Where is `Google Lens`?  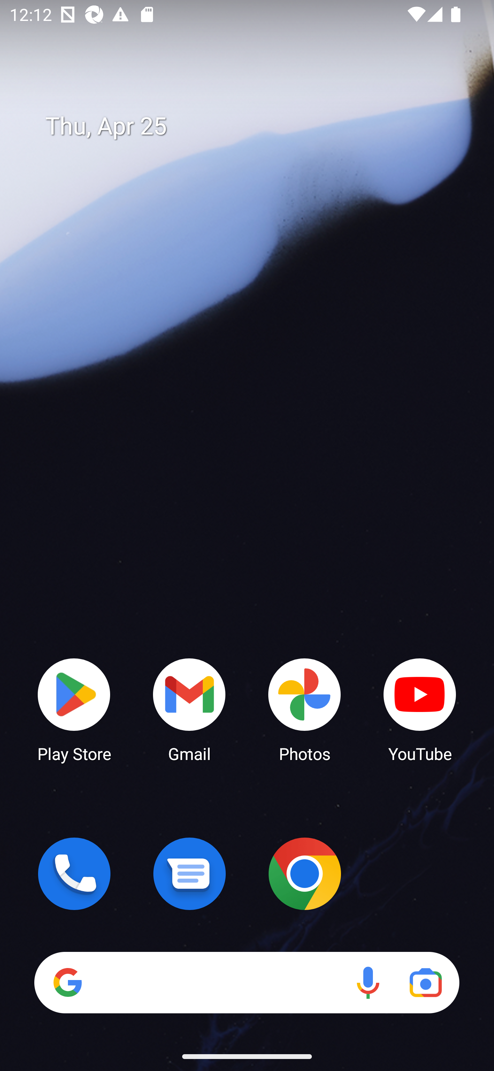
Google Lens is located at coordinates (425, 982).